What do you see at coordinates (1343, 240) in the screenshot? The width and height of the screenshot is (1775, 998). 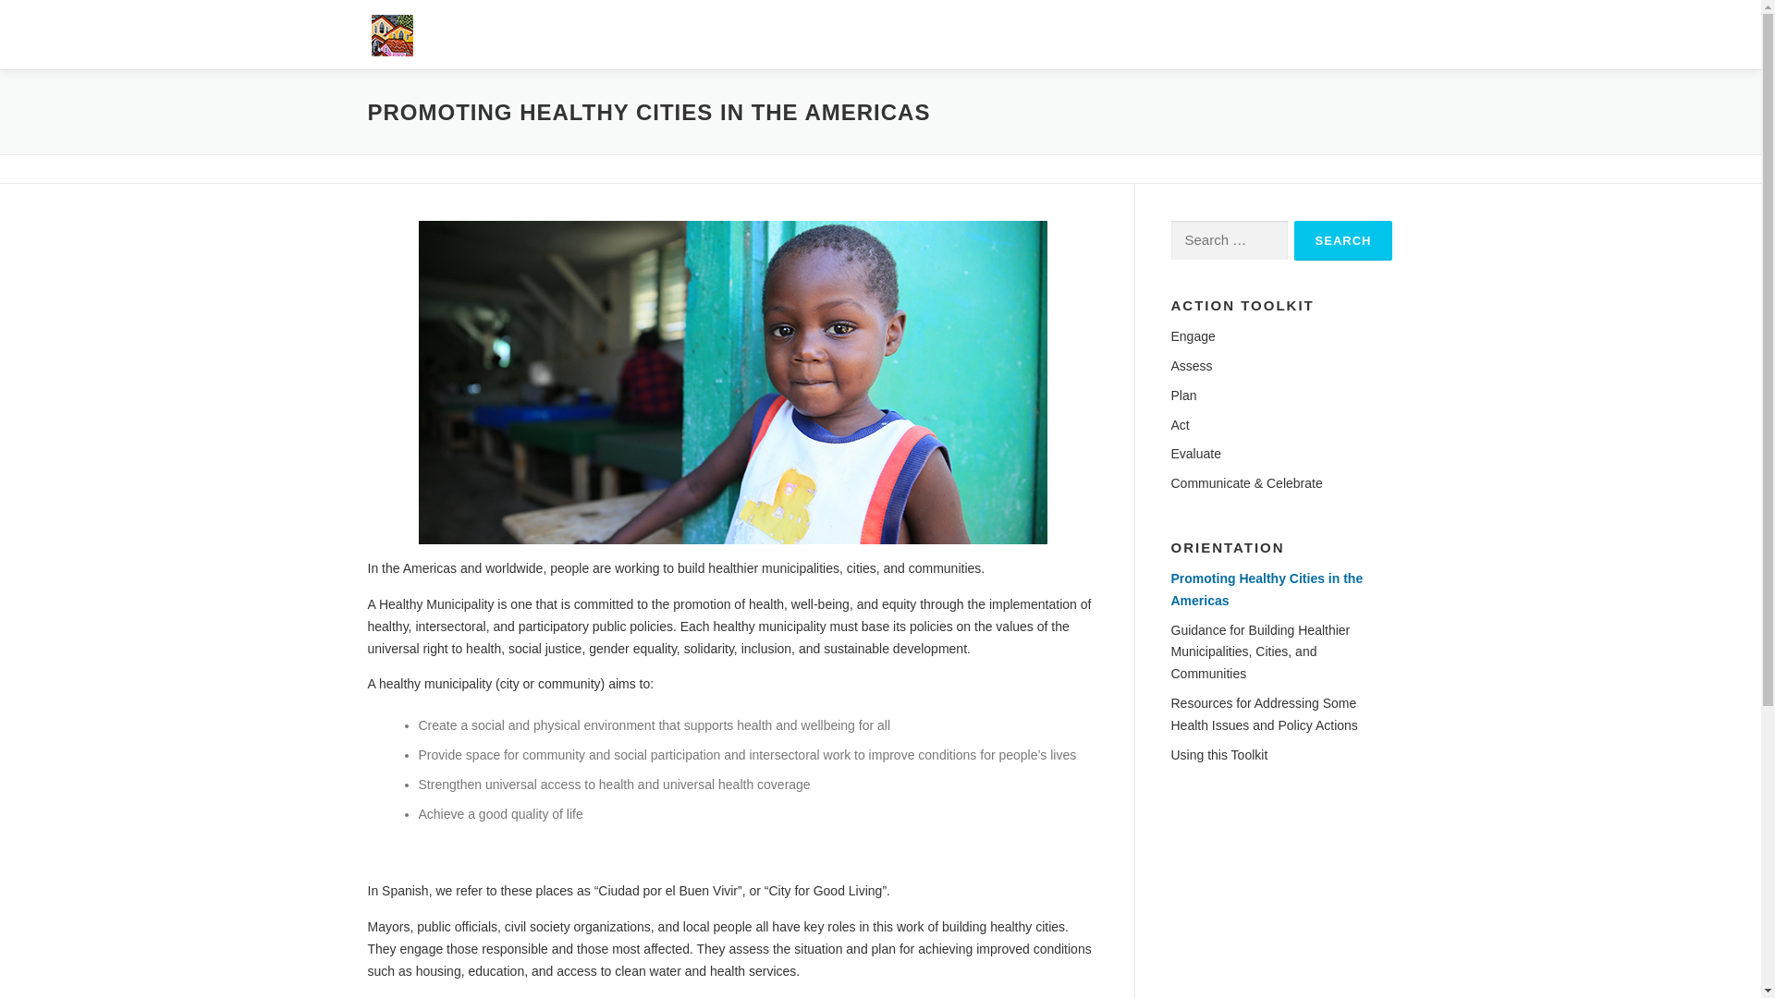 I see `Search` at bounding box center [1343, 240].